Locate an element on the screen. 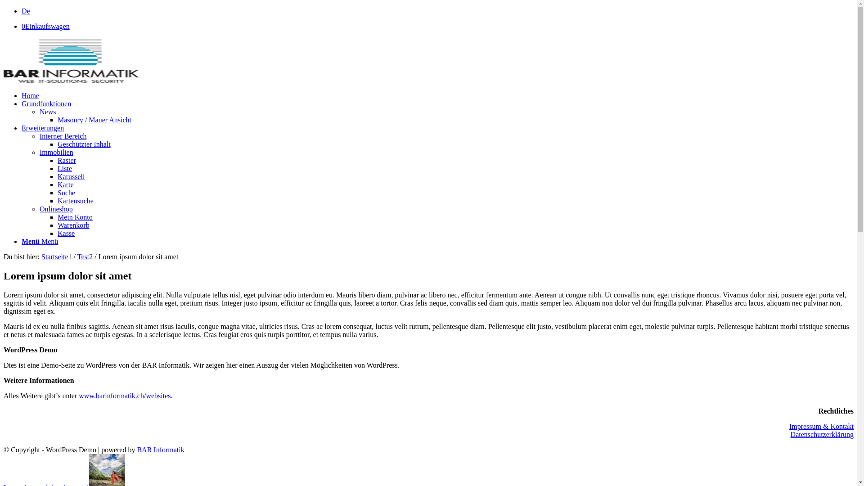 The image size is (864, 486). Erweiterungen is located at coordinates (43, 128).